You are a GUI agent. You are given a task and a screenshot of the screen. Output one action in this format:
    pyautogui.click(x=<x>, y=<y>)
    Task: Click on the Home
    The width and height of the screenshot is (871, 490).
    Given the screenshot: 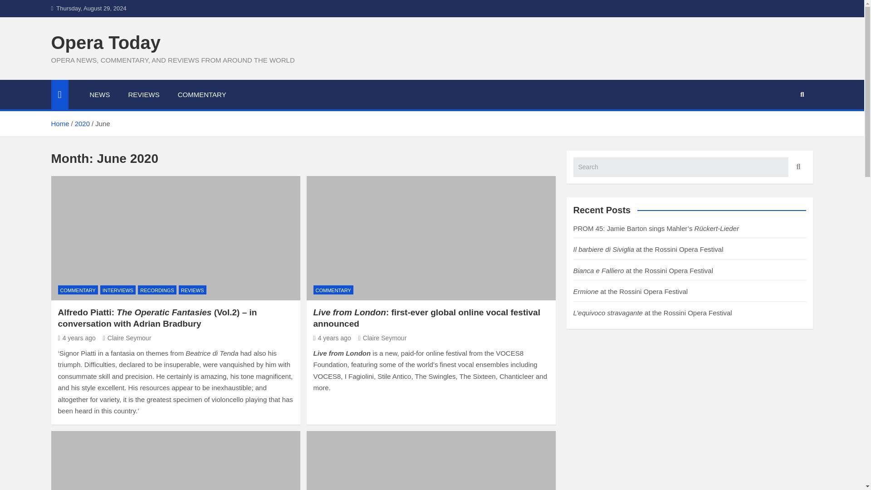 What is the action you would take?
    pyautogui.click(x=59, y=123)
    